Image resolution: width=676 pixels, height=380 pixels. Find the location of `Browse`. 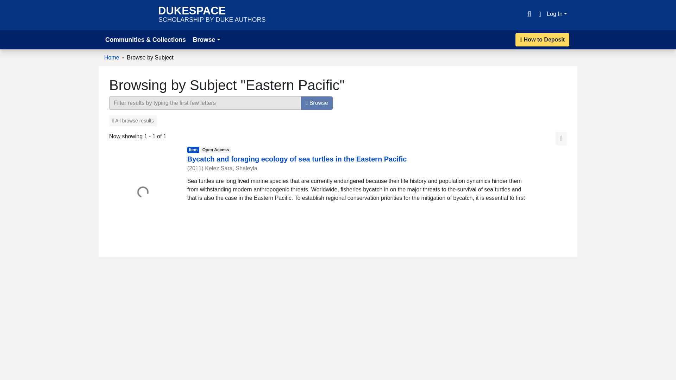

Browse is located at coordinates (317, 103).